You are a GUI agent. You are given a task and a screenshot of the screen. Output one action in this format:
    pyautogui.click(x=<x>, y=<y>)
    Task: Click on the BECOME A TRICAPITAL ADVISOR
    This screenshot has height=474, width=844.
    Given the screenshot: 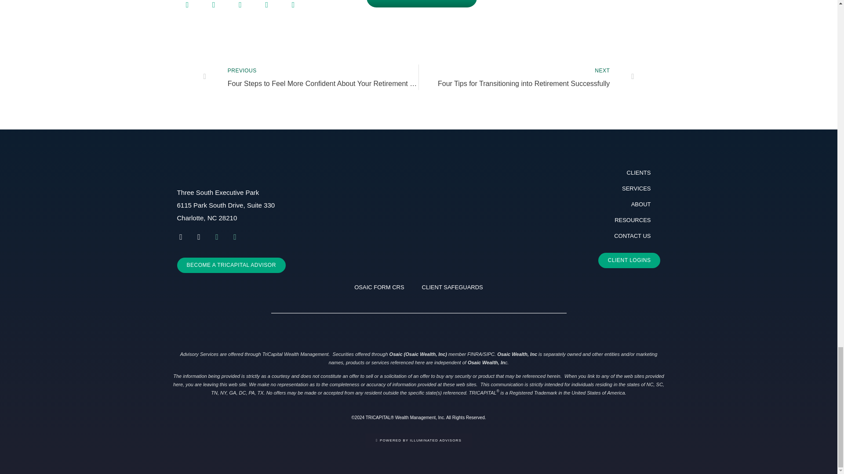 What is the action you would take?
    pyautogui.click(x=230, y=265)
    